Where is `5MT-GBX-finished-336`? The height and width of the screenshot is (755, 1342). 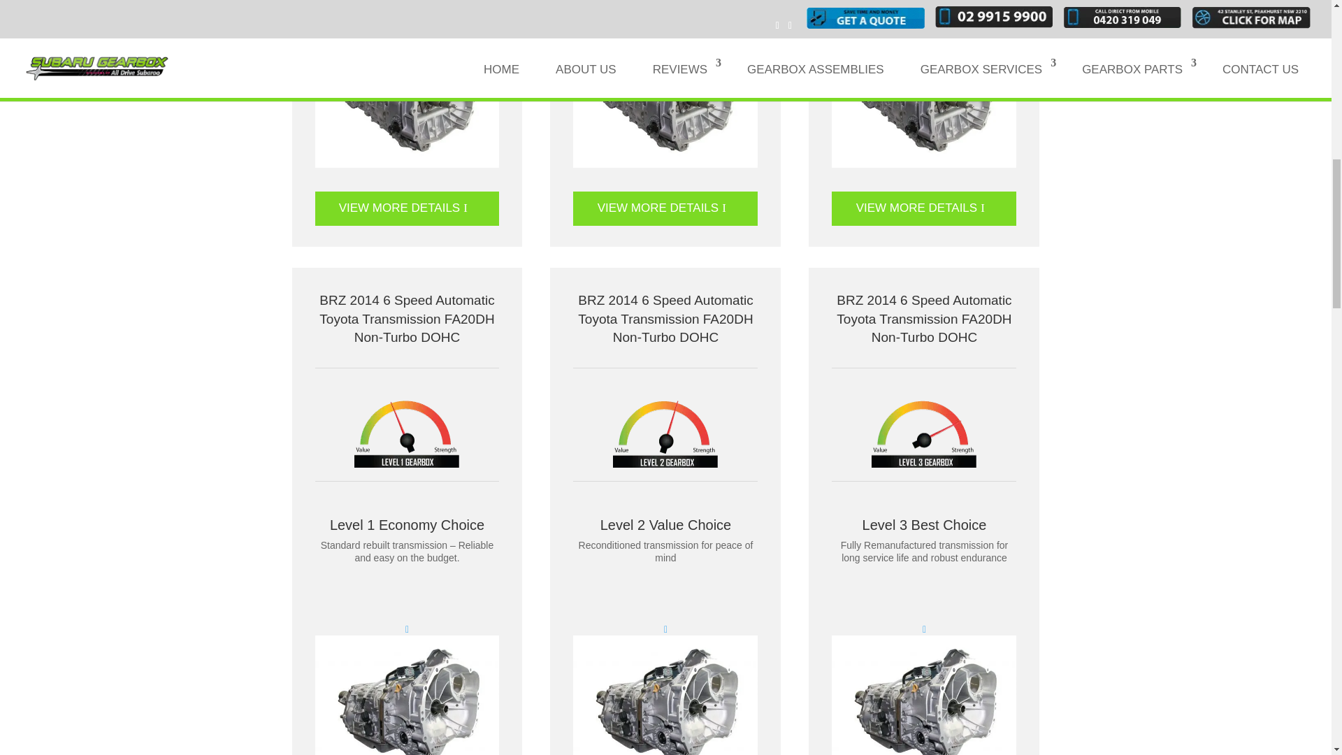
5MT-GBX-finished-336 is located at coordinates (407, 99).